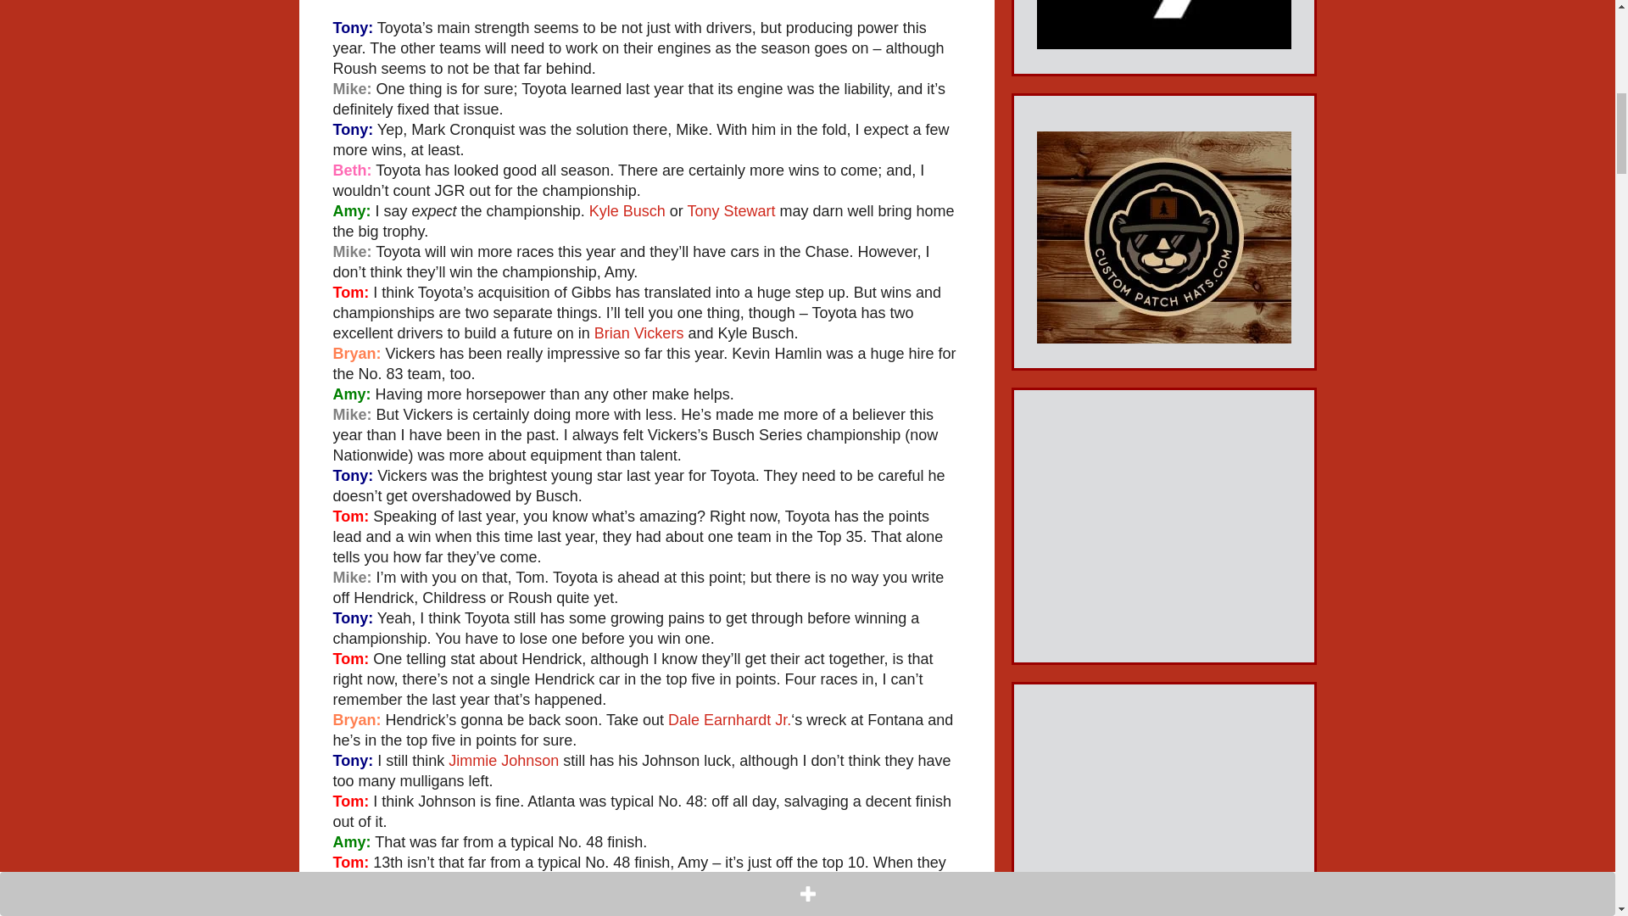 The width and height of the screenshot is (1628, 916). I want to click on Tony Stewart, so click(731, 210).